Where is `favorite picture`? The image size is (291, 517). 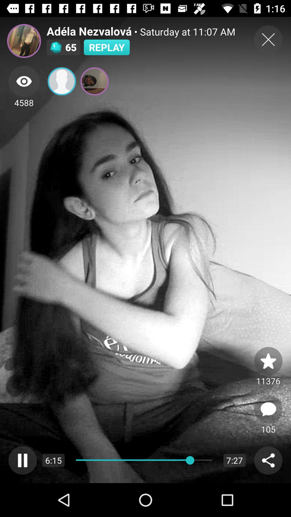 favorite picture is located at coordinates (268, 361).